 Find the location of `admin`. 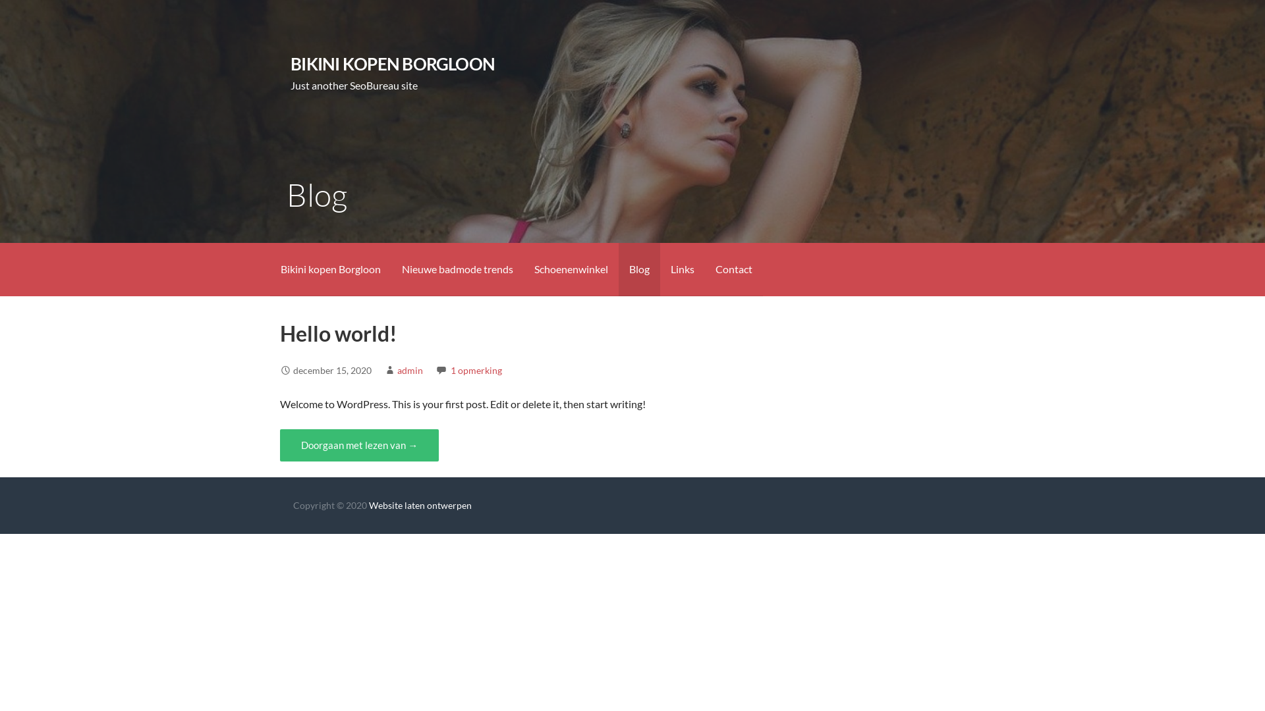

admin is located at coordinates (410, 370).